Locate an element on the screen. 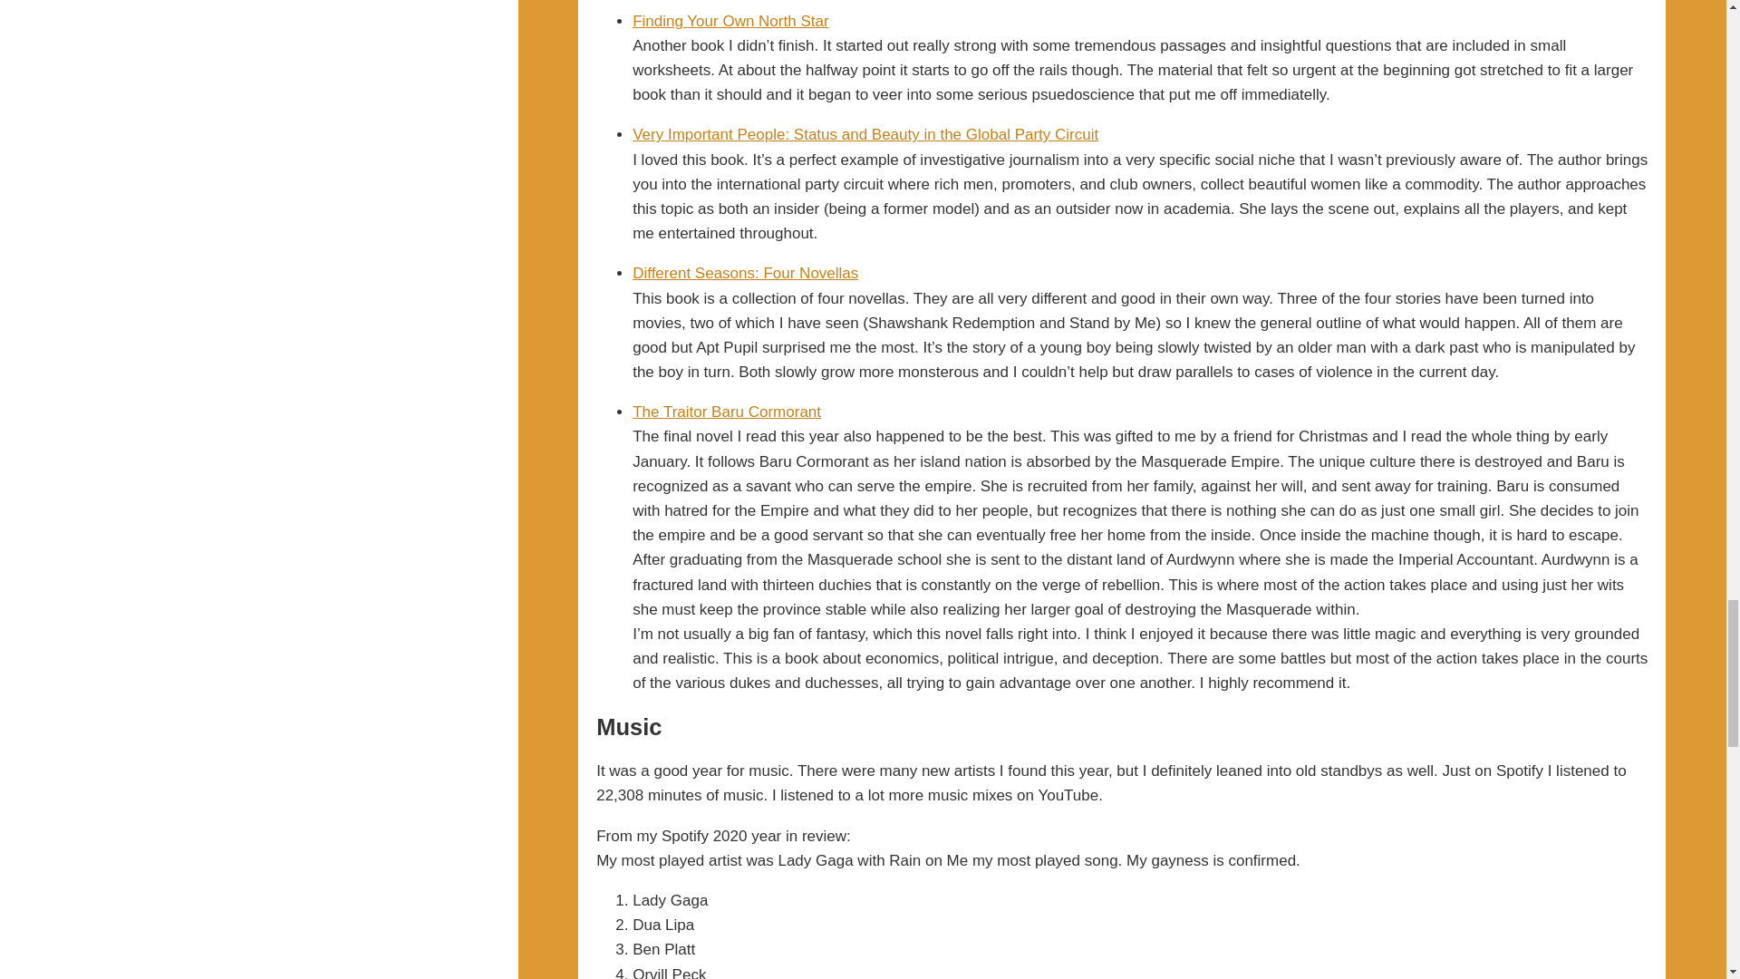 The image size is (1740, 979). The Traitor Baru Cormorant is located at coordinates (727, 412).